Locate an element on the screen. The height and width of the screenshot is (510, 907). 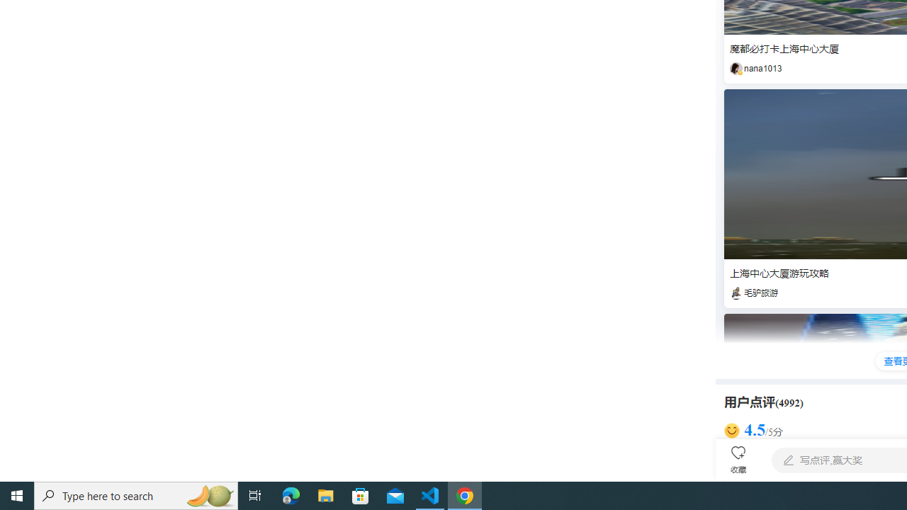
File Explorer is located at coordinates (326, 496).